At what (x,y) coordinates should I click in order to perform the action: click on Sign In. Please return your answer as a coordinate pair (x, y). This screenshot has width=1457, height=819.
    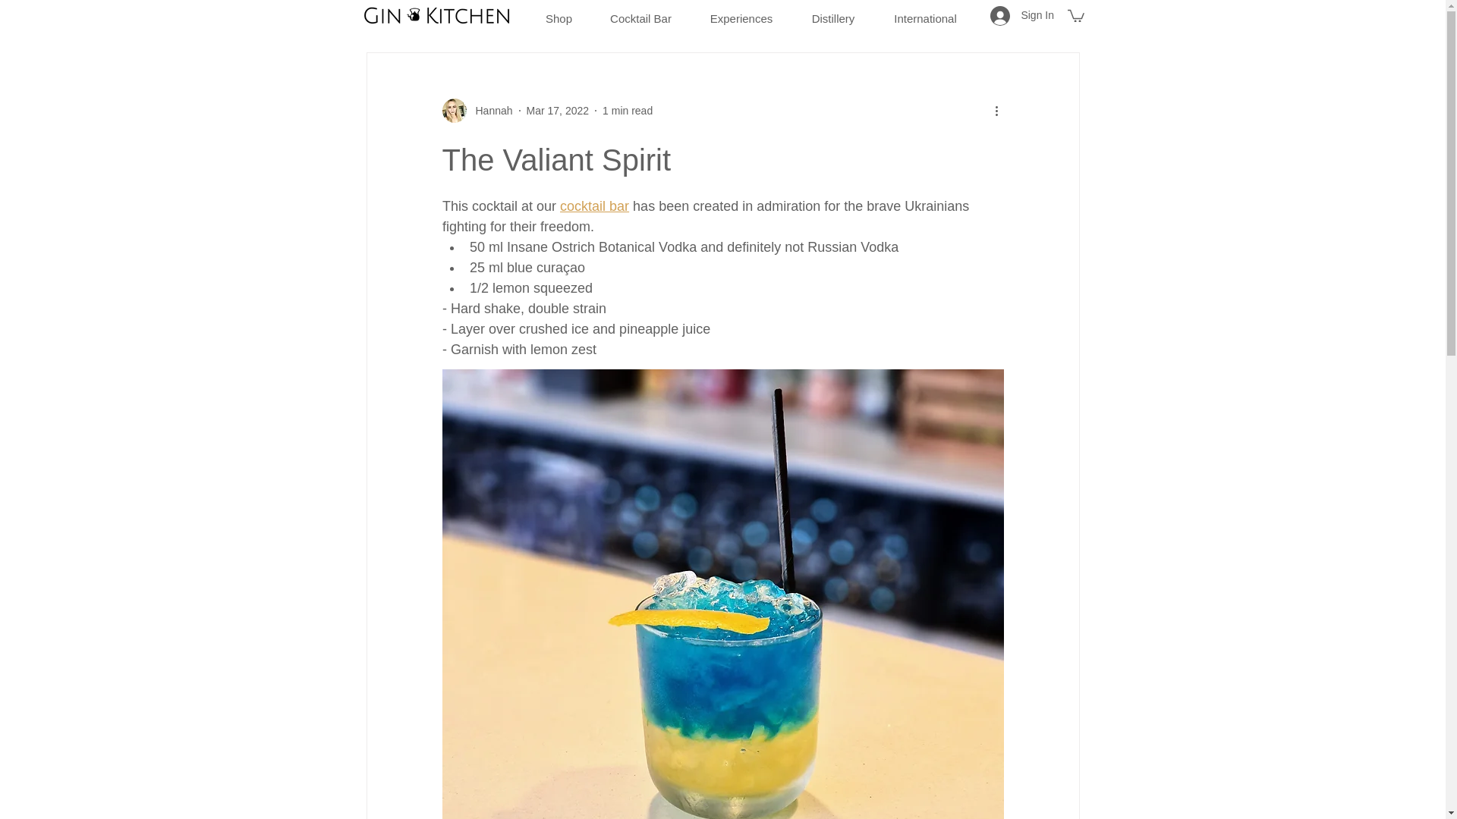
    Looking at the image, I should click on (1021, 15).